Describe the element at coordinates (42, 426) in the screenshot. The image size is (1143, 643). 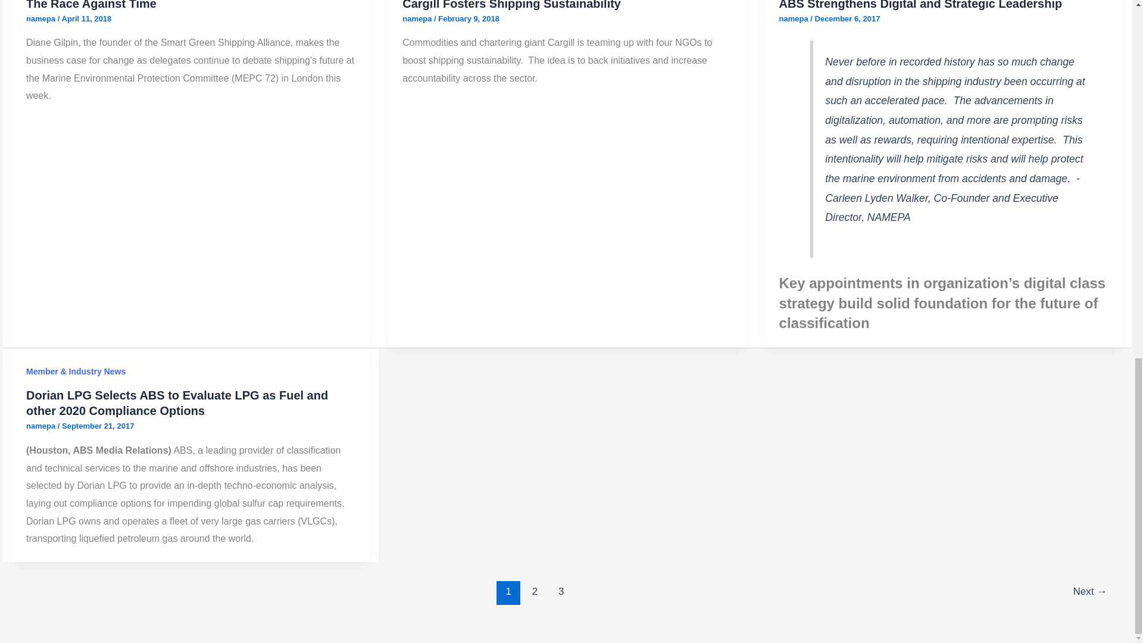
I see `View all posts by namepa` at that location.